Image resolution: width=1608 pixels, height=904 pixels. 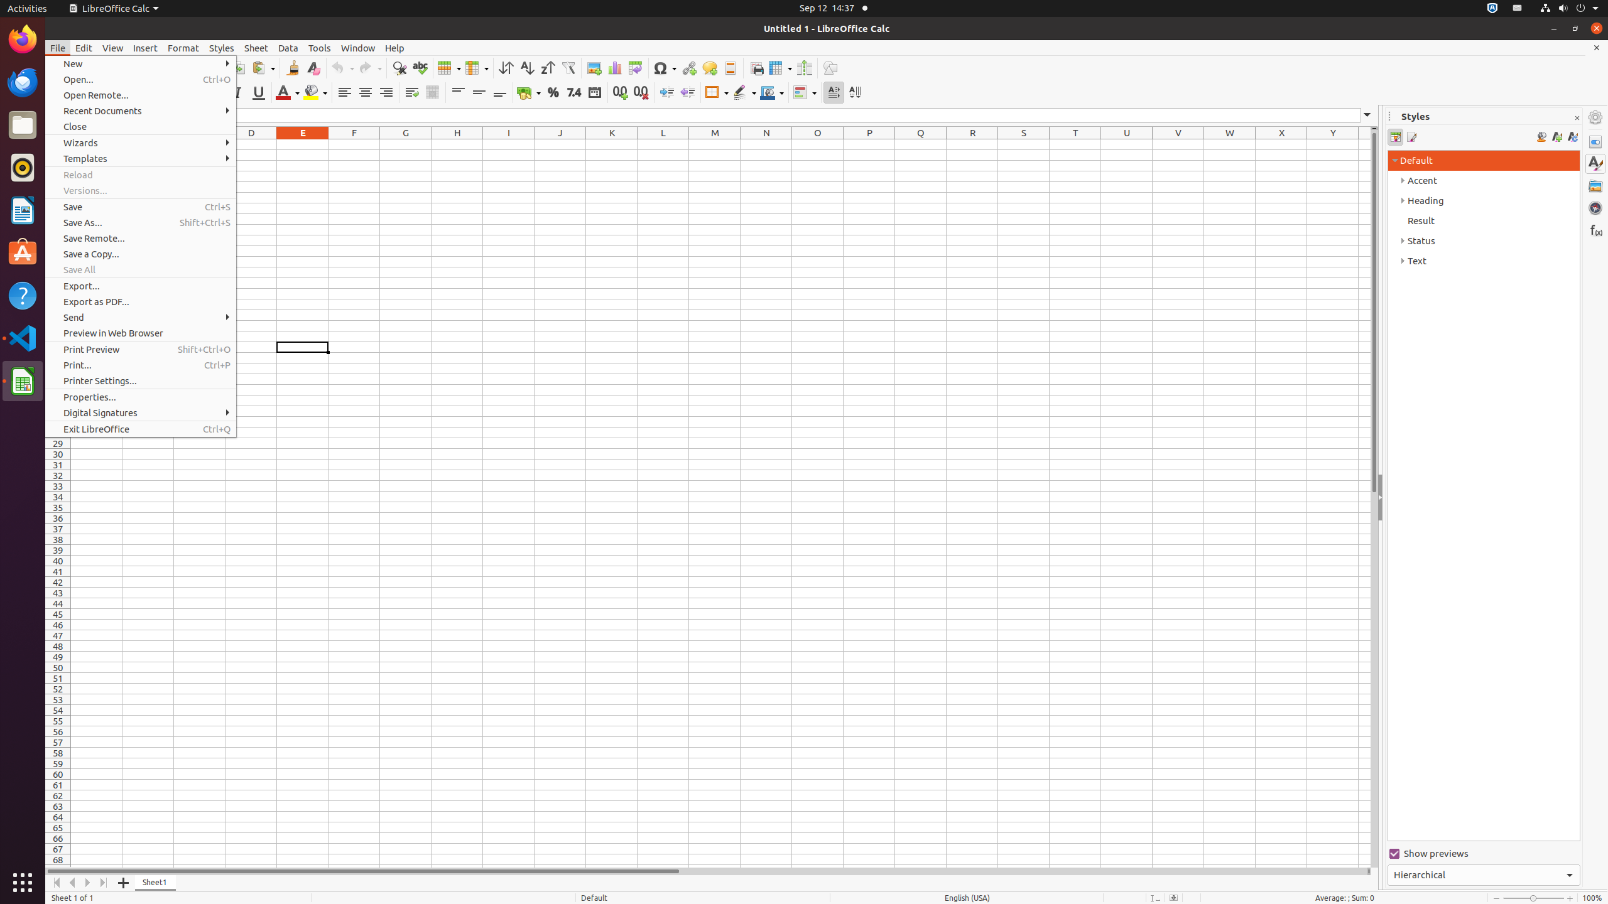 What do you see at coordinates (594, 68) in the screenshot?
I see `Image` at bounding box center [594, 68].